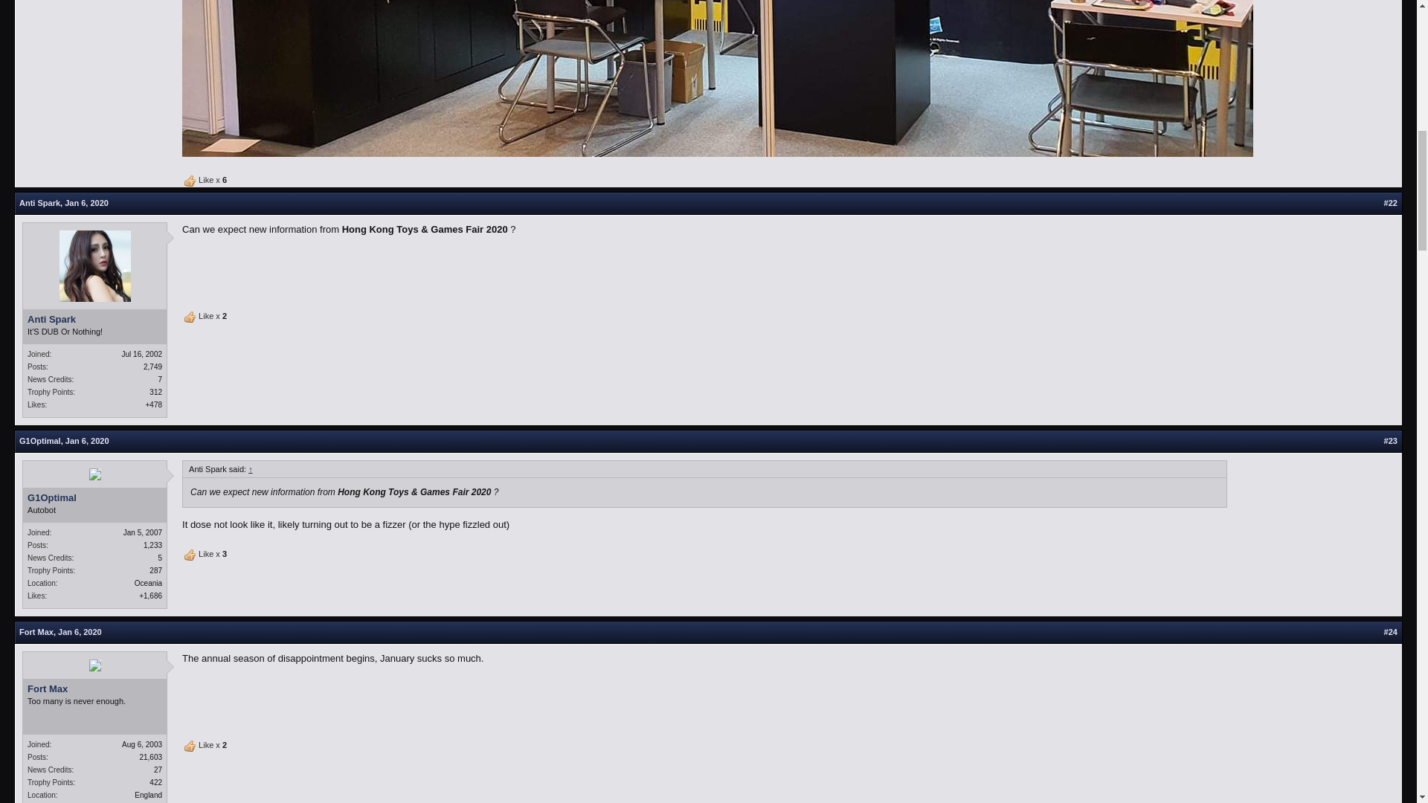 The height and width of the screenshot is (803, 1428). What do you see at coordinates (86, 202) in the screenshot?
I see `Jan 6, 2020` at bounding box center [86, 202].